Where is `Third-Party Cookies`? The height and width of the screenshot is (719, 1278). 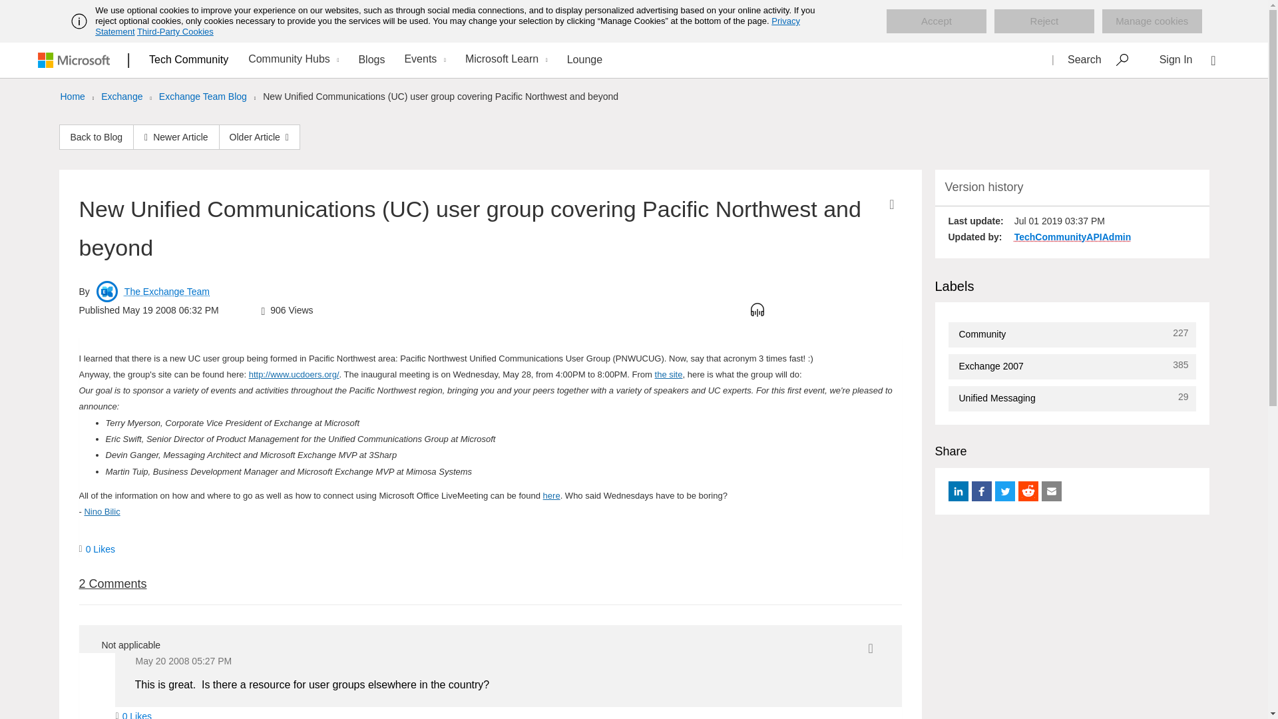
Third-Party Cookies is located at coordinates (174, 31).